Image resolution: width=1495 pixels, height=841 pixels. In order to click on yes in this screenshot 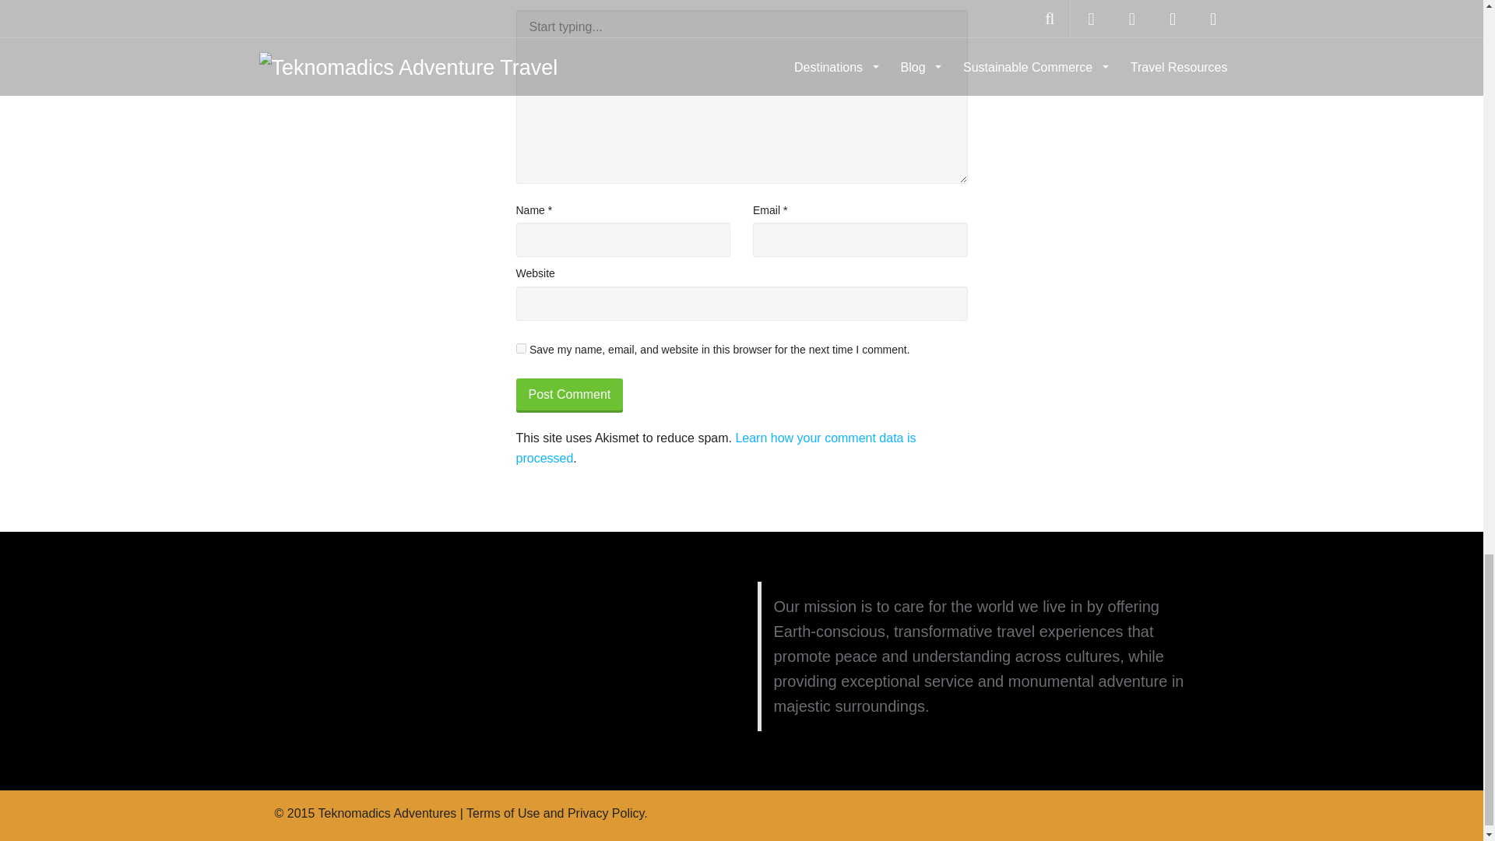, I will do `click(520, 347)`.